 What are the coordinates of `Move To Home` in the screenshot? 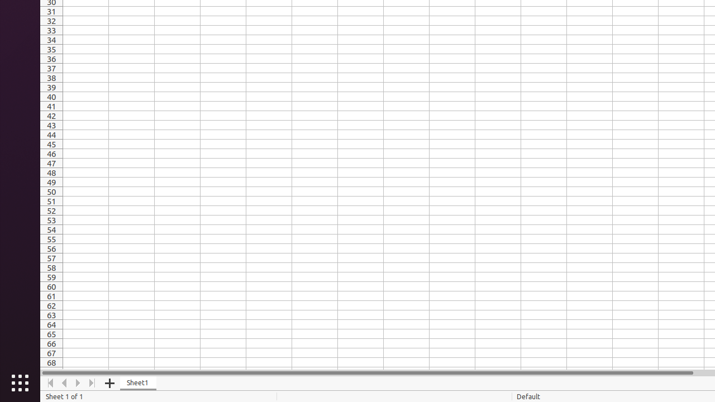 It's located at (50, 383).